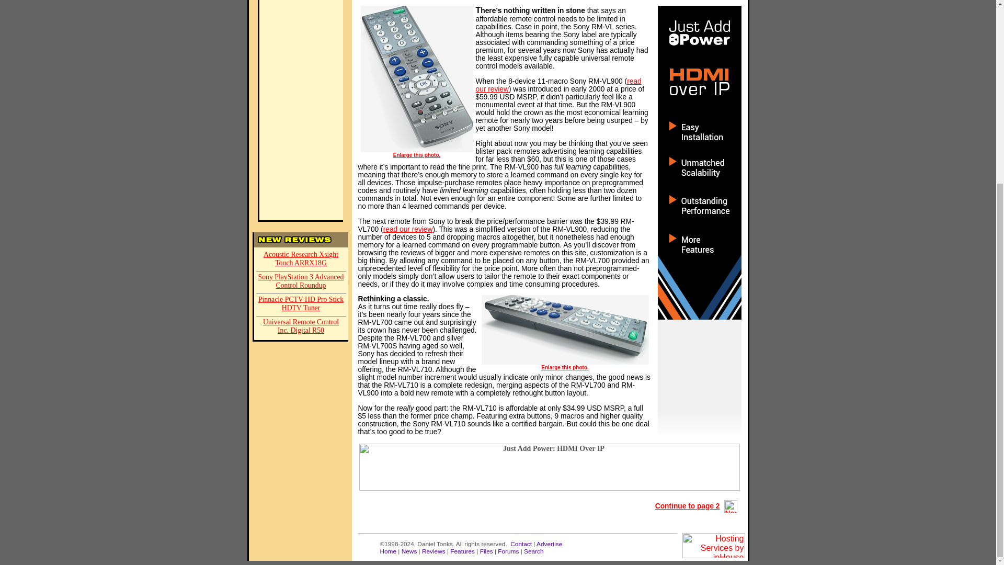 This screenshot has width=1004, height=565. Describe the element at coordinates (301, 259) in the screenshot. I see `Acoustic Research Xsight Touch ARRX18G` at that location.